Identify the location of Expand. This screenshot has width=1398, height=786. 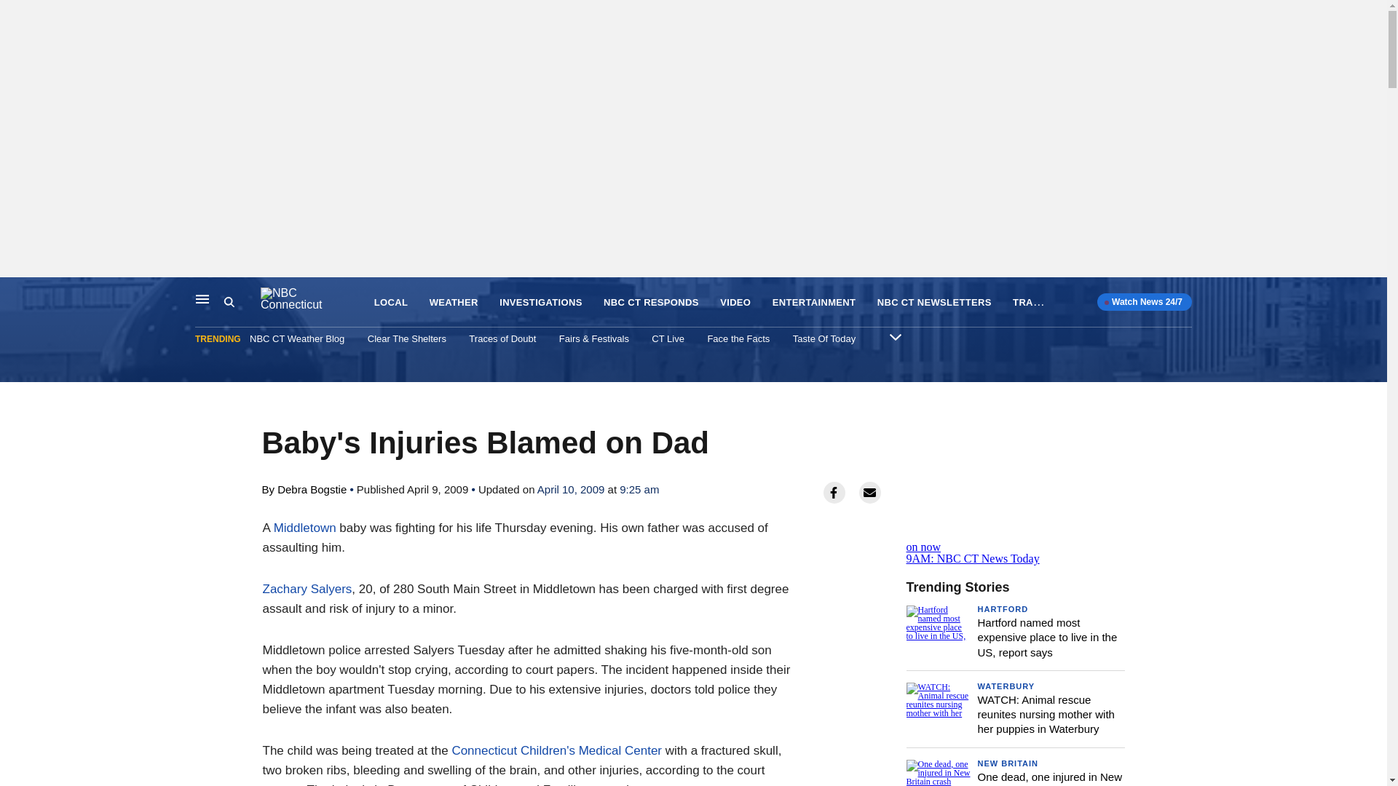
(824, 338).